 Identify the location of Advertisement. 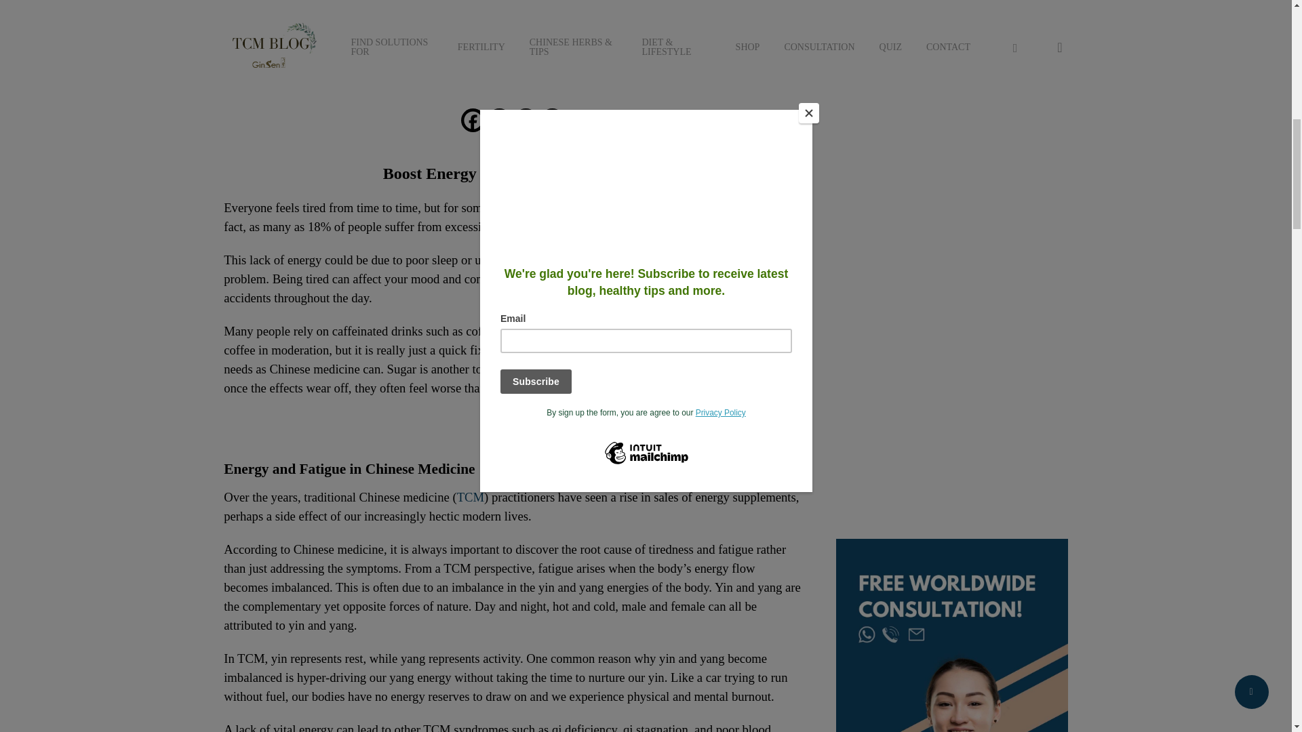
(951, 438).